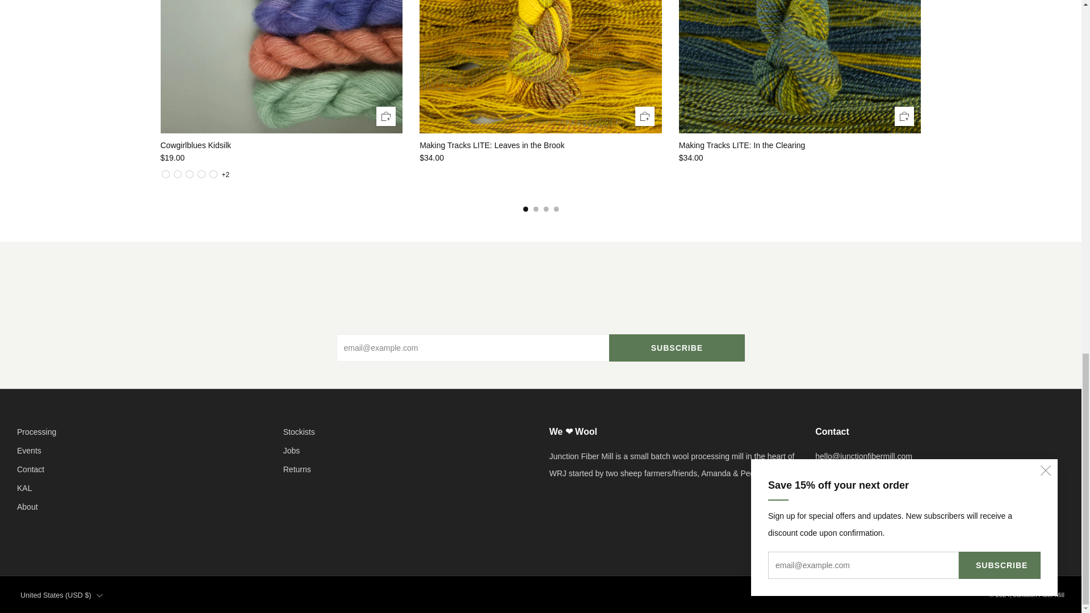  What do you see at coordinates (540, 158) in the screenshot?
I see `Making Tracks LITE: Leaves in the Brook` at bounding box center [540, 158].